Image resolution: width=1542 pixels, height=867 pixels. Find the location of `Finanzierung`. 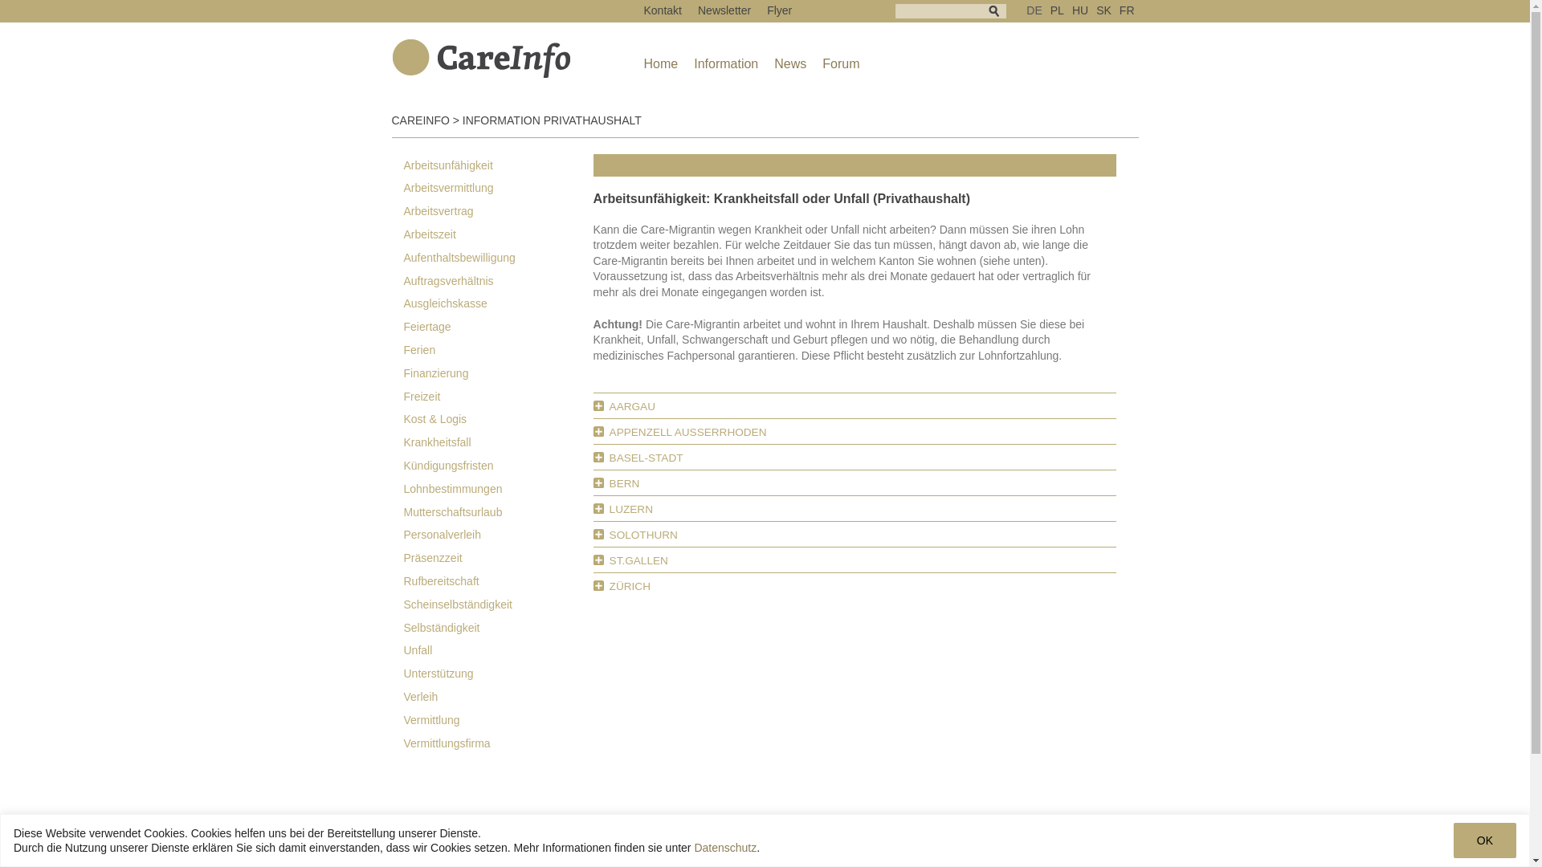

Finanzierung is located at coordinates (499, 374).